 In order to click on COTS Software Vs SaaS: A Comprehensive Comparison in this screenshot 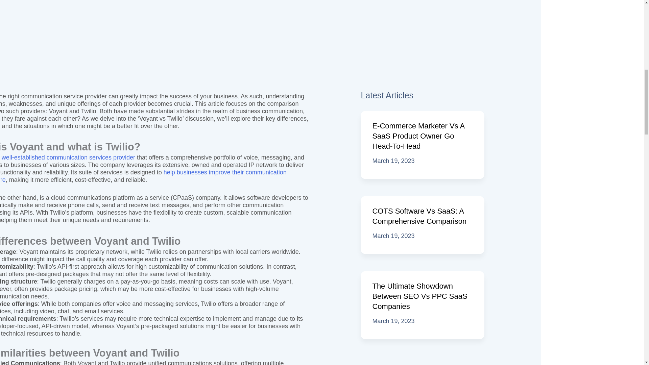, I will do `click(419, 216)`.